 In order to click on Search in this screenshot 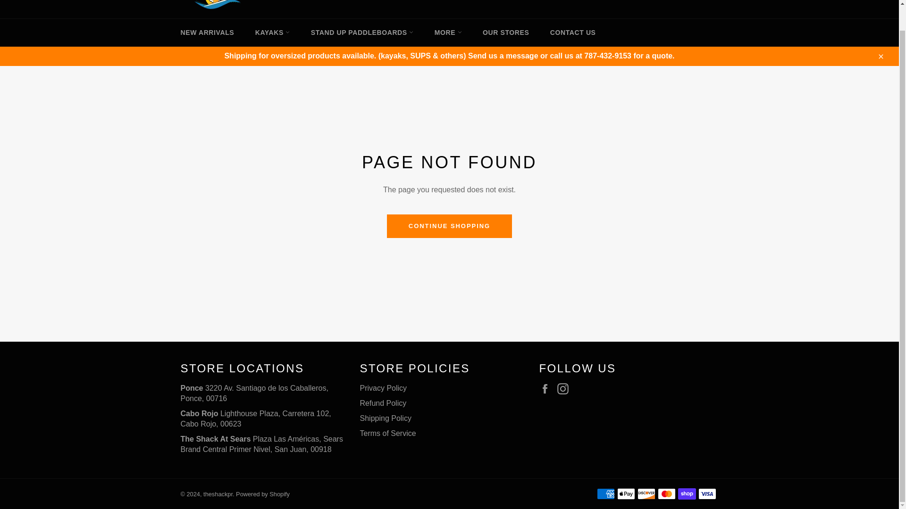, I will do `click(688, 3)`.